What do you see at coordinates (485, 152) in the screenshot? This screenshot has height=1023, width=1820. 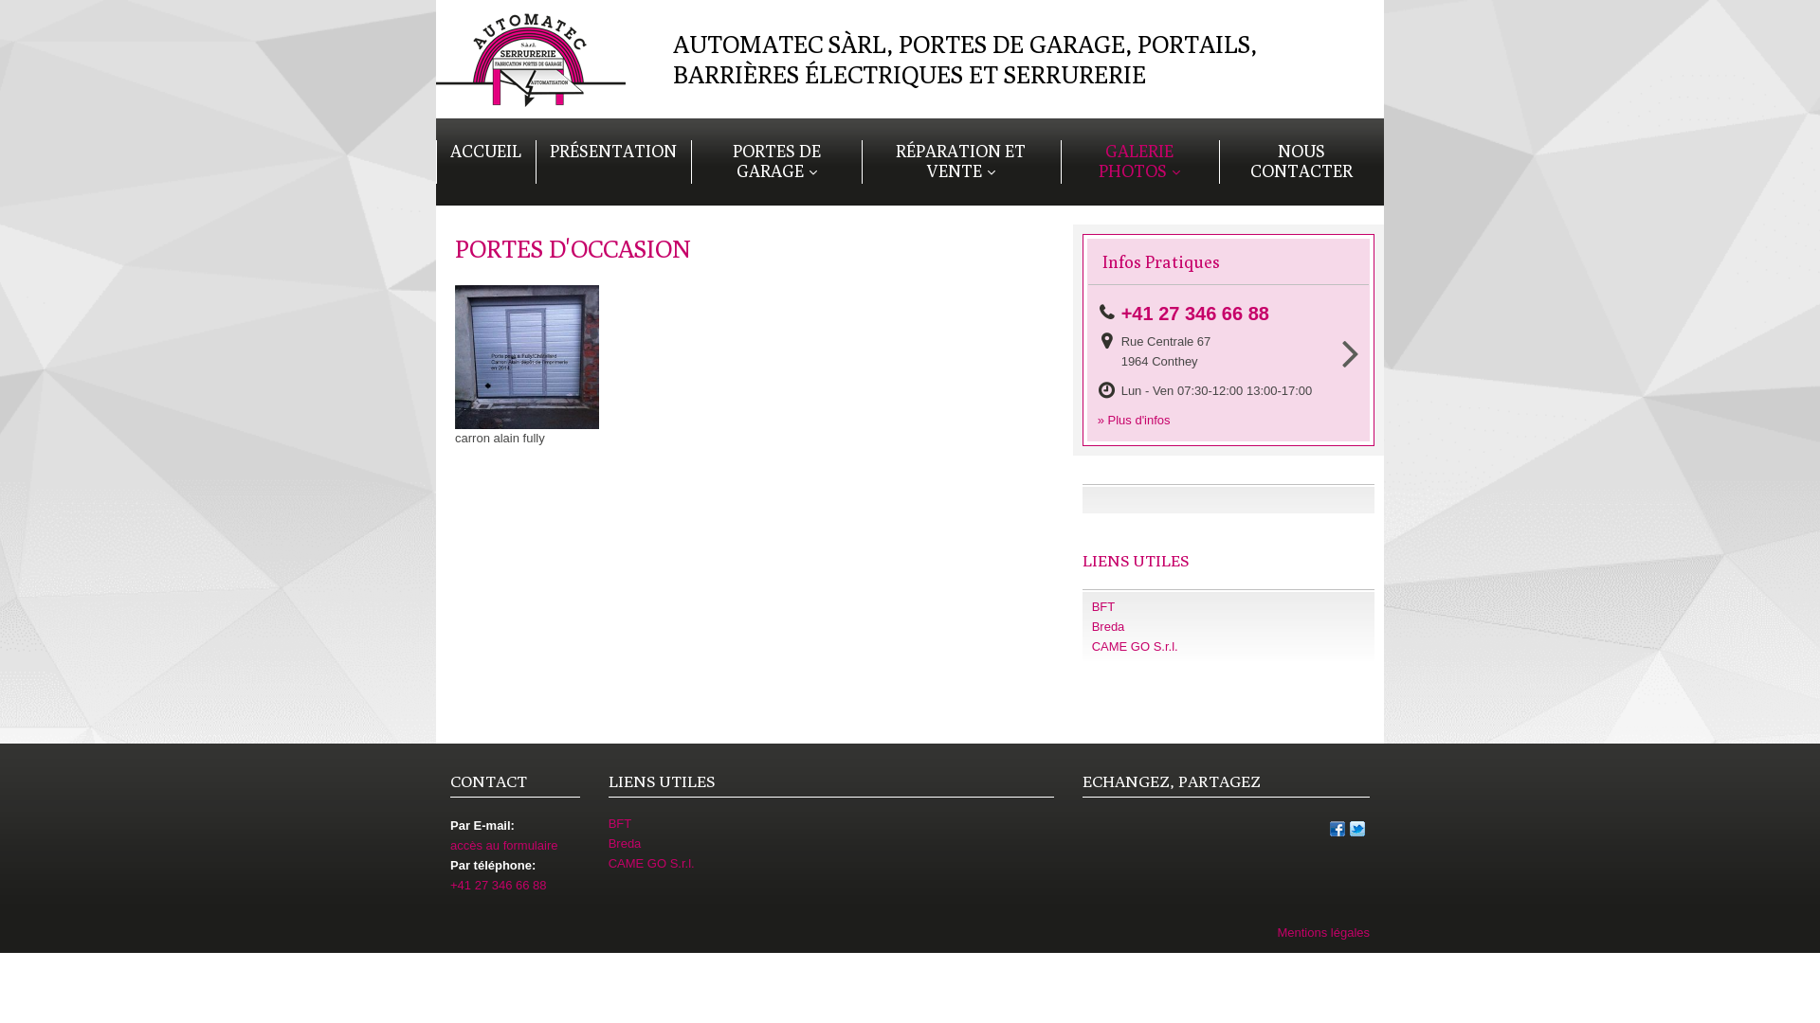 I see `ACCUEIL` at bounding box center [485, 152].